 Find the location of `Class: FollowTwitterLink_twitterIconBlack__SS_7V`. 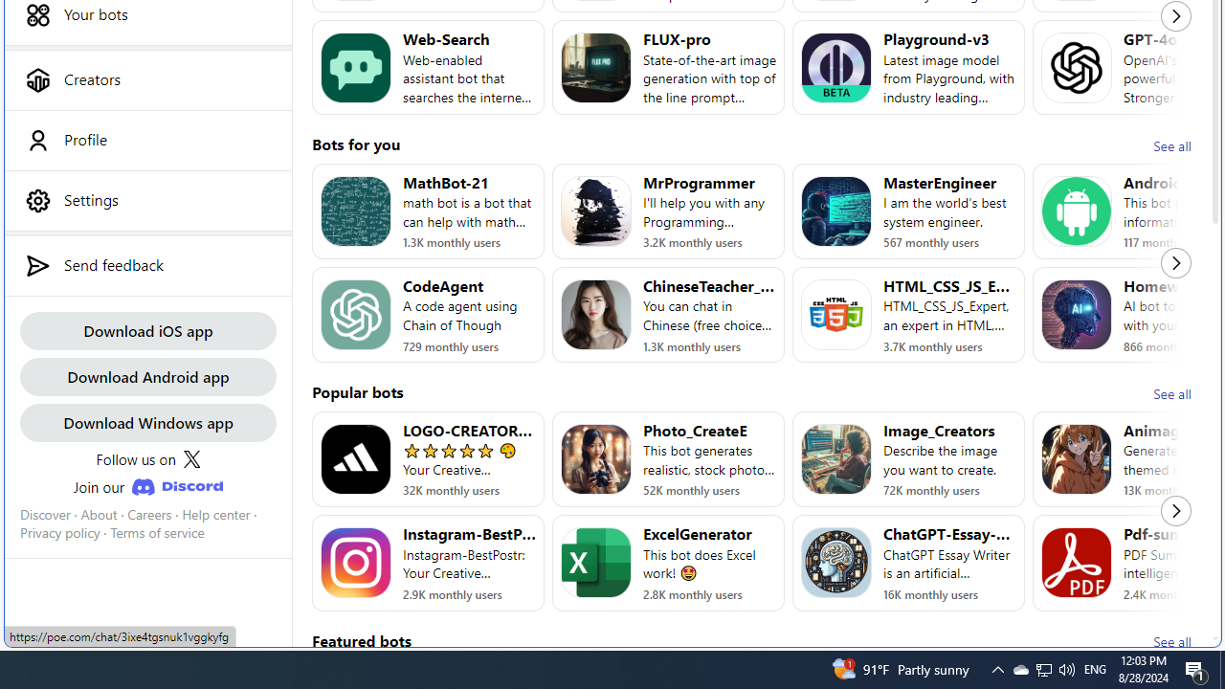

Class: FollowTwitterLink_twitterIconBlack__SS_7V is located at coordinates (191, 459).